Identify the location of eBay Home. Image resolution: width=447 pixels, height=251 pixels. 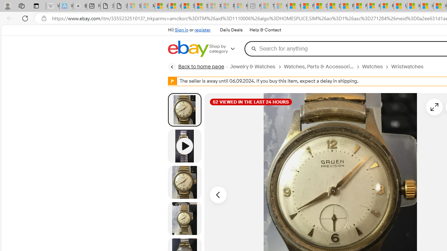
(188, 49).